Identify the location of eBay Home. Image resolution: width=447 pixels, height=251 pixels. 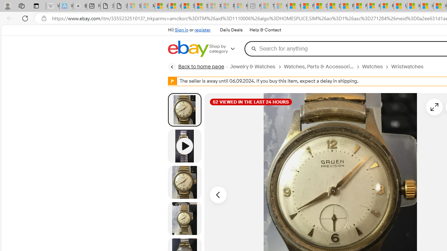
(188, 49).